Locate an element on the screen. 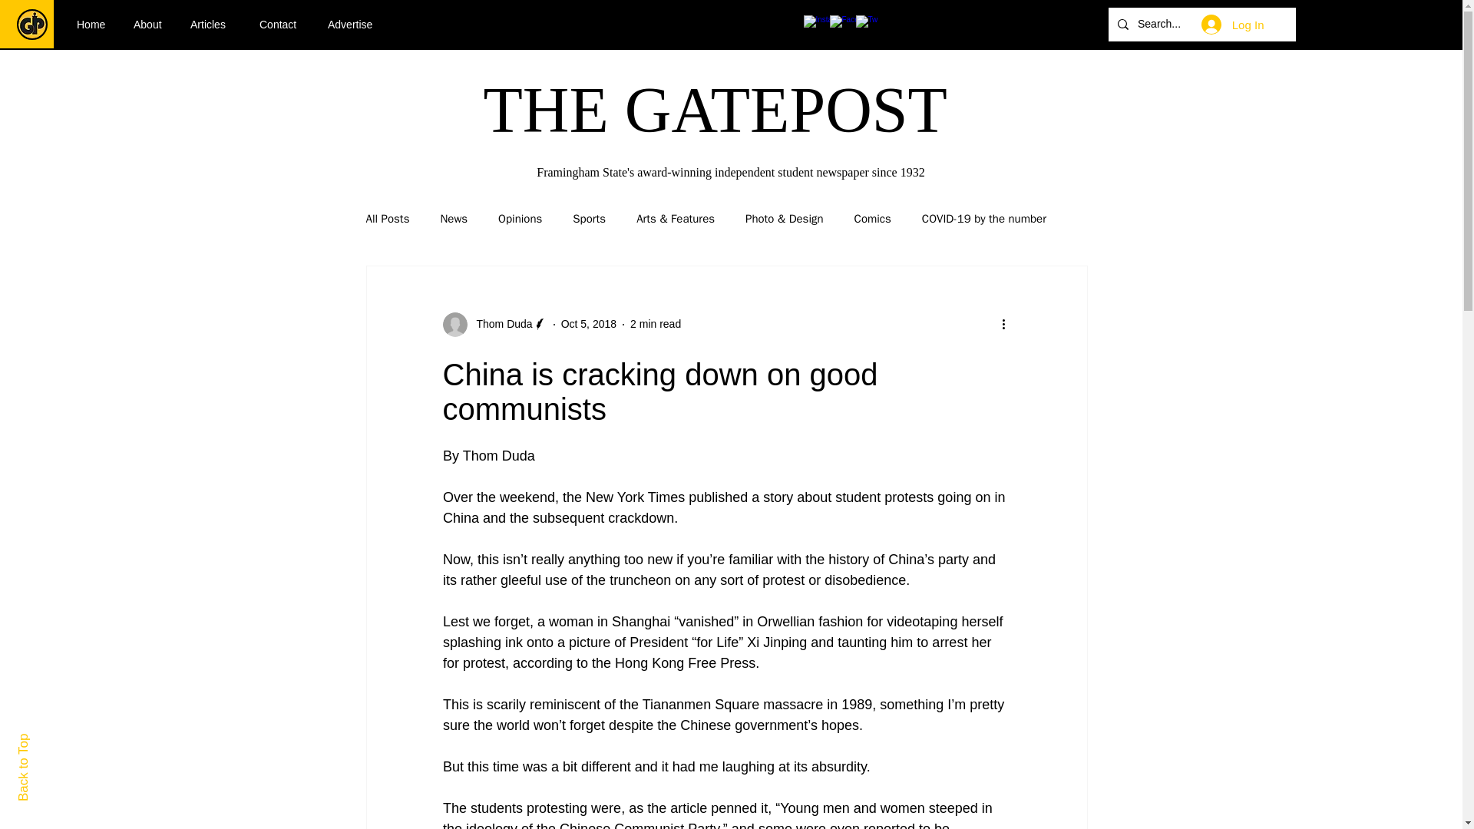 This screenshot has width=1474, height=829. Log In is located at coordinates (1233, 24).